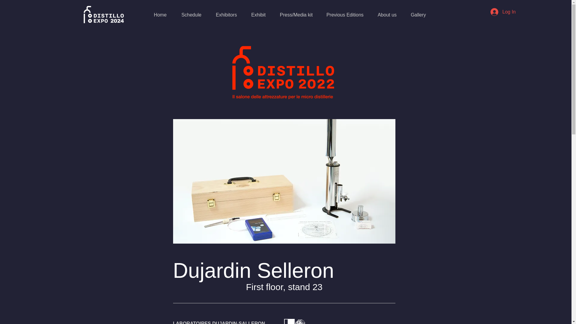  What do you see at coordinates (387, 15) in the screenshot?
I see `About us` at bounding box center [387, 15].